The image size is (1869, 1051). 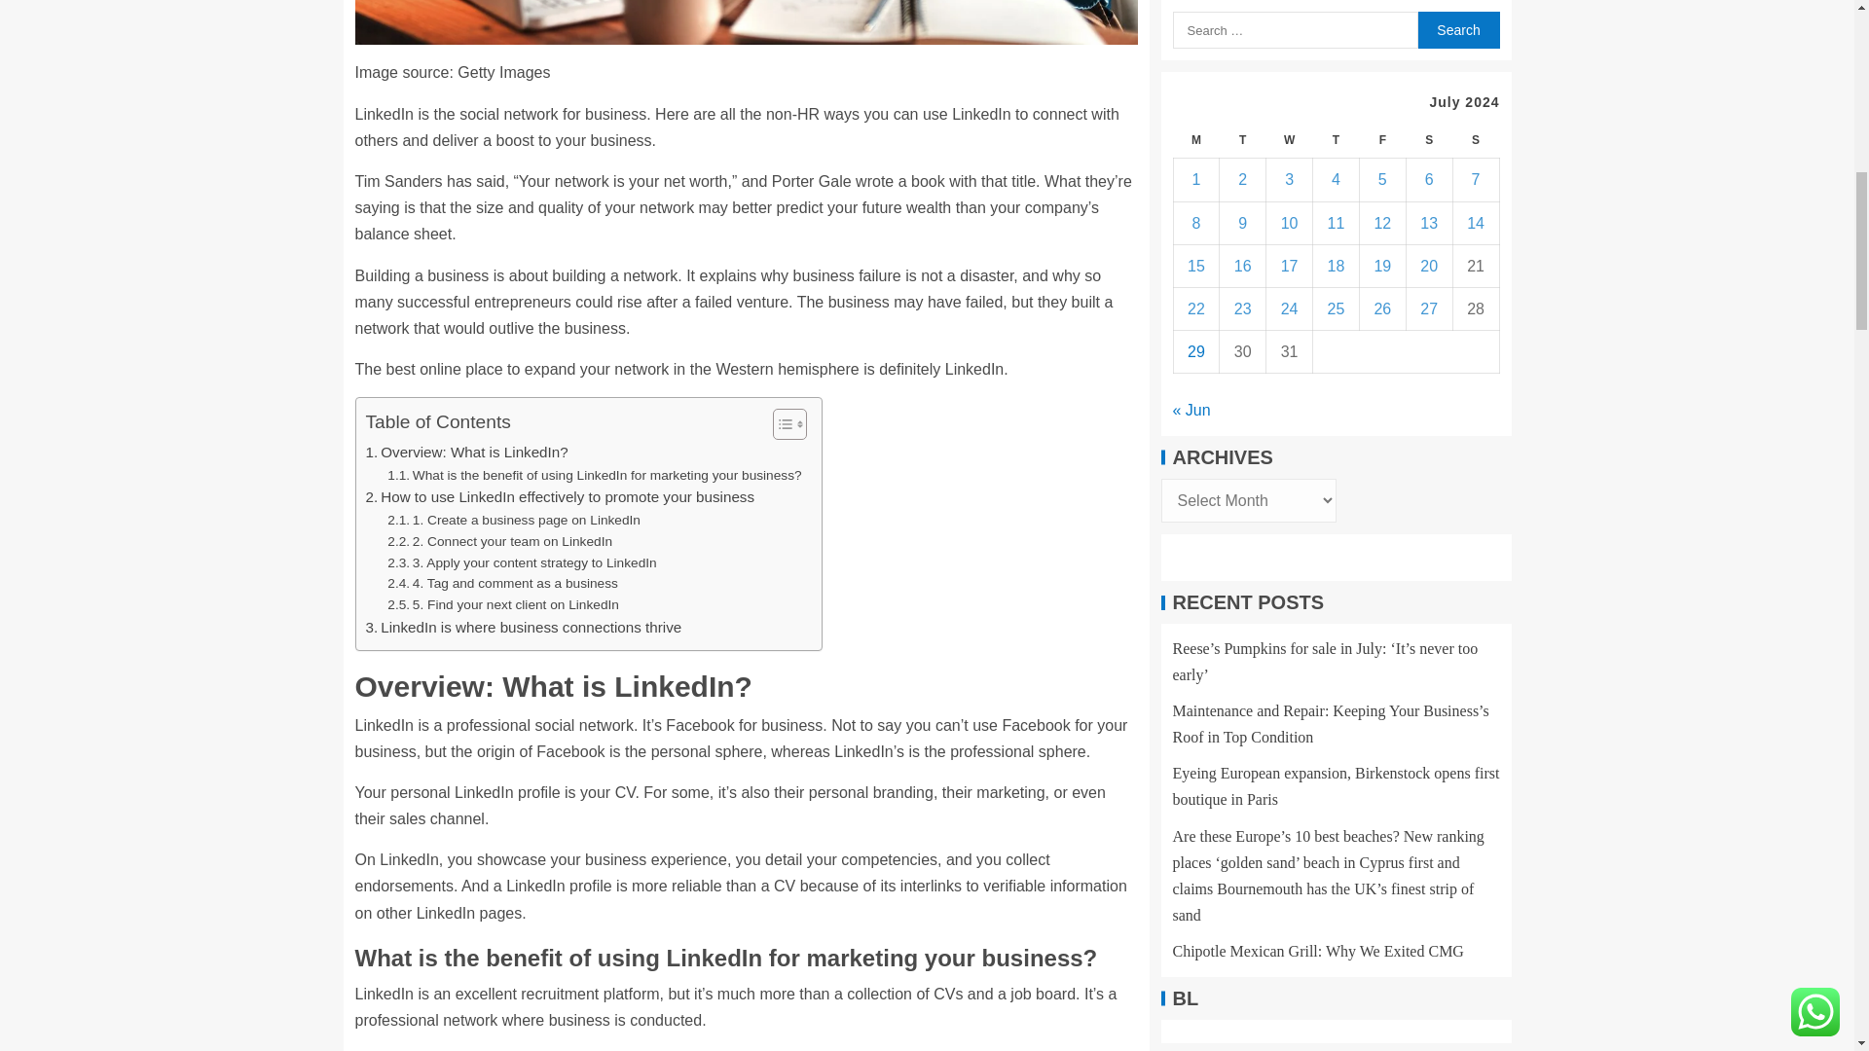 I want to click on 2. Connect your team on LinkedIn, so click(x=499, y=542).